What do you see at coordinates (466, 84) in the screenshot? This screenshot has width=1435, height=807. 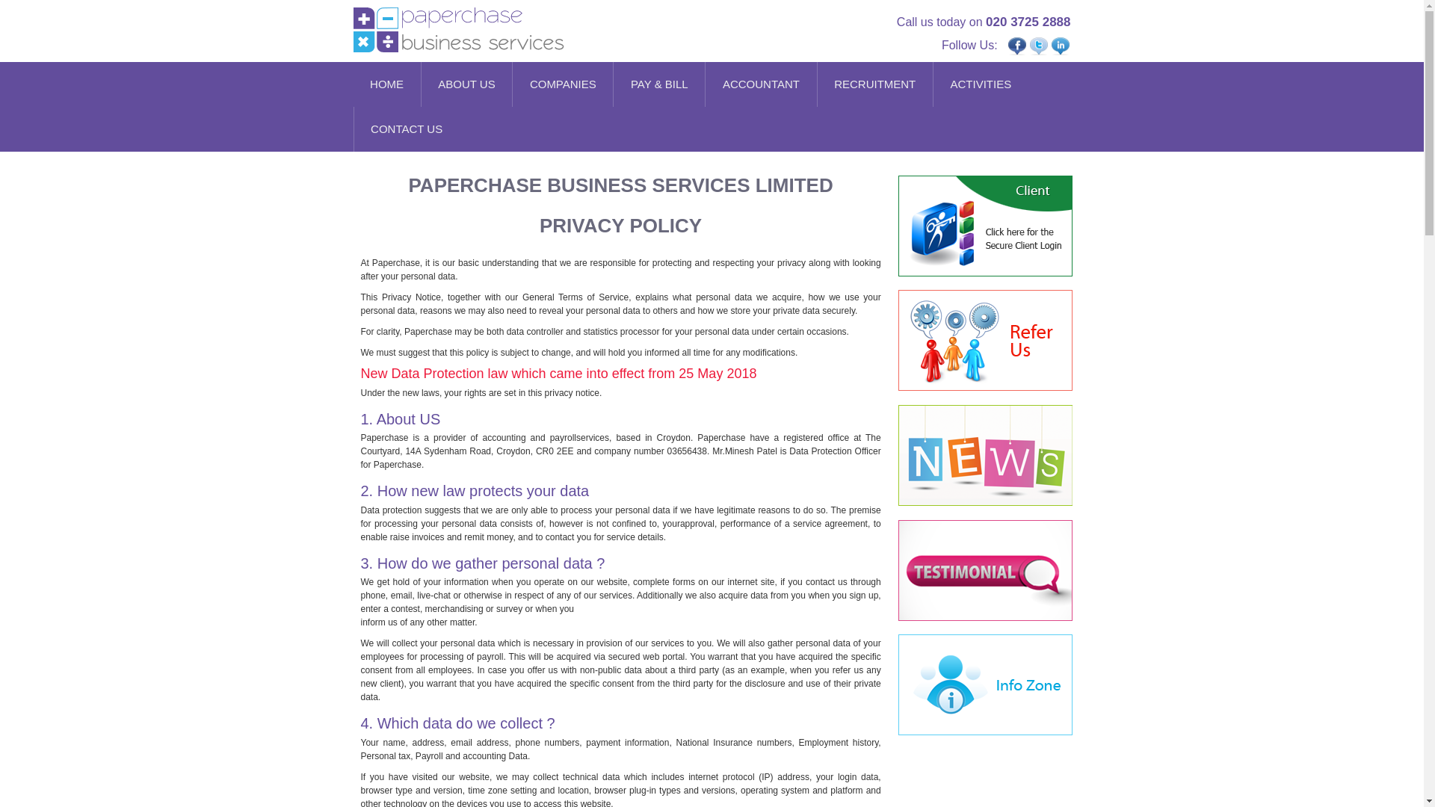 I see `About Us` at bounding box center [466, 84].